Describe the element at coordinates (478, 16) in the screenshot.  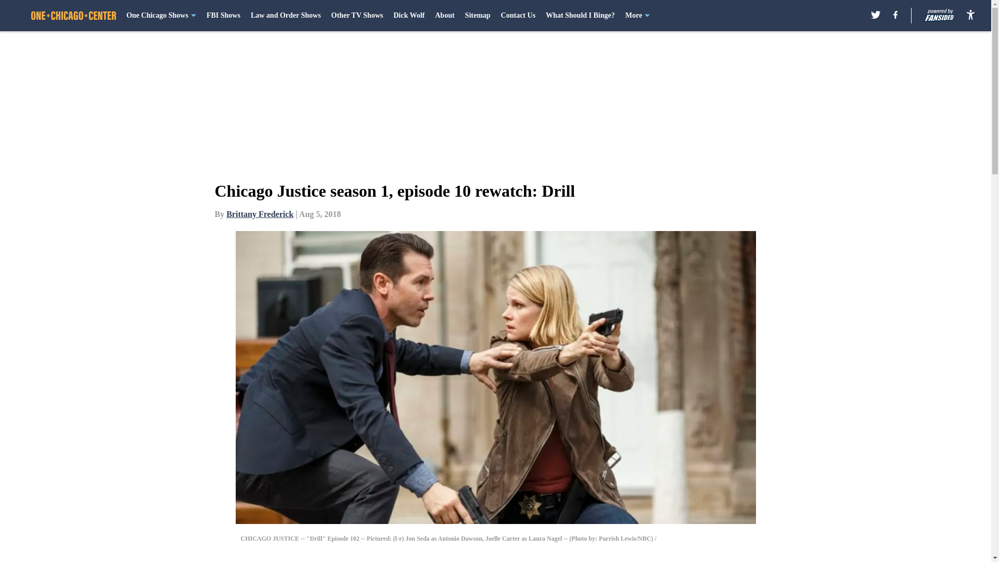
I see `Sitemap` at that location.